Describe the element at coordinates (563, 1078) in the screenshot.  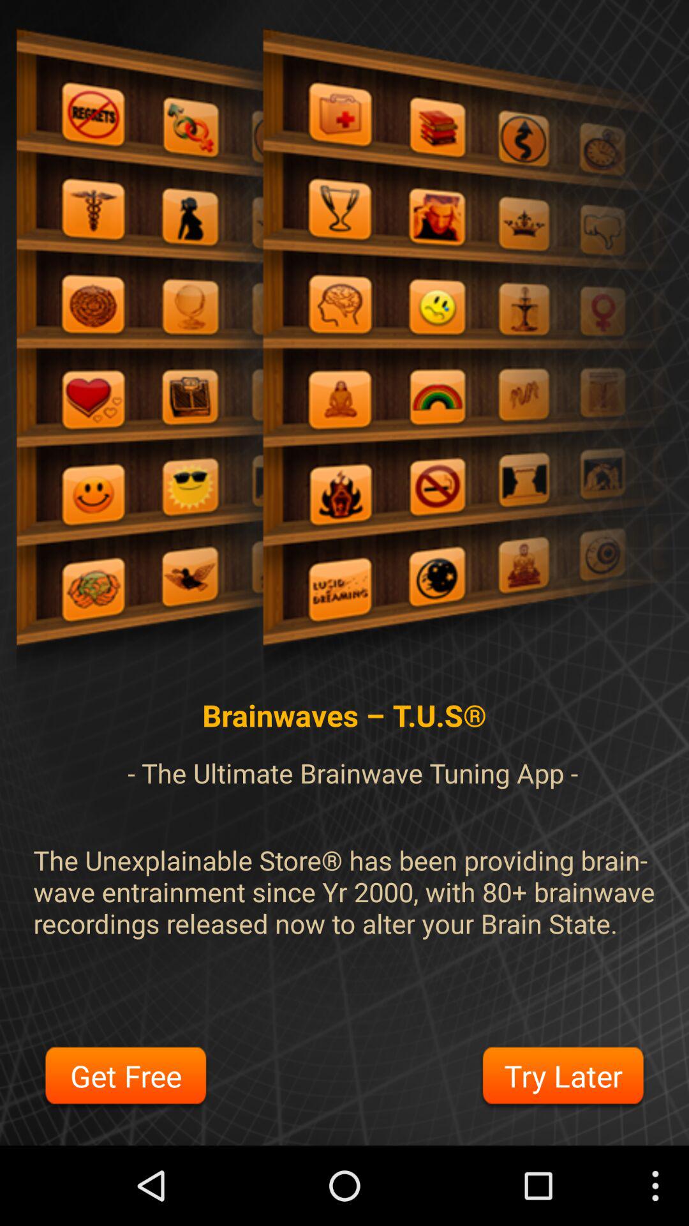
I see `choose the try later button` at that location.